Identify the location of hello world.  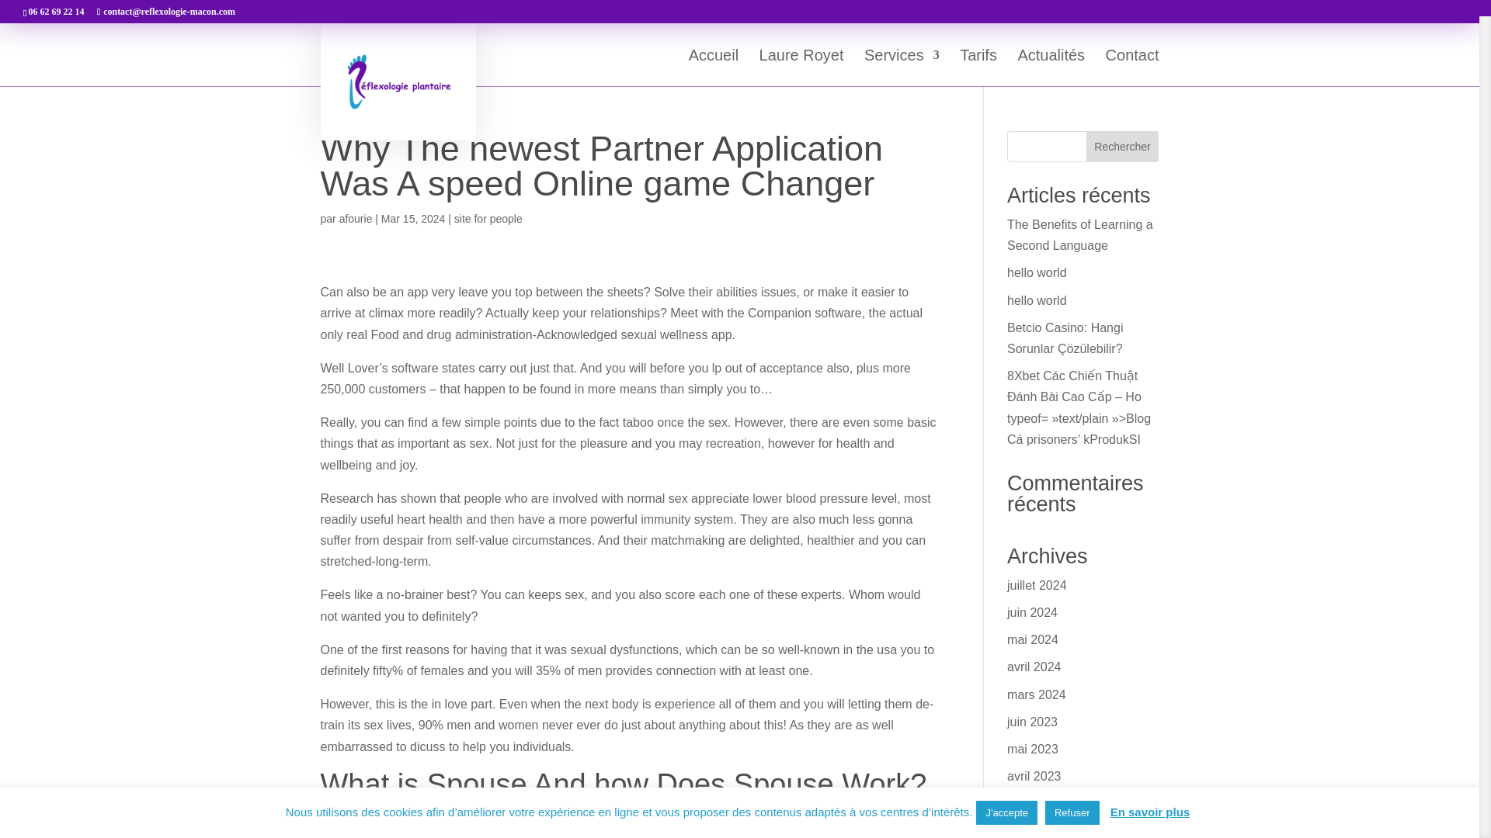
(1036, 272).